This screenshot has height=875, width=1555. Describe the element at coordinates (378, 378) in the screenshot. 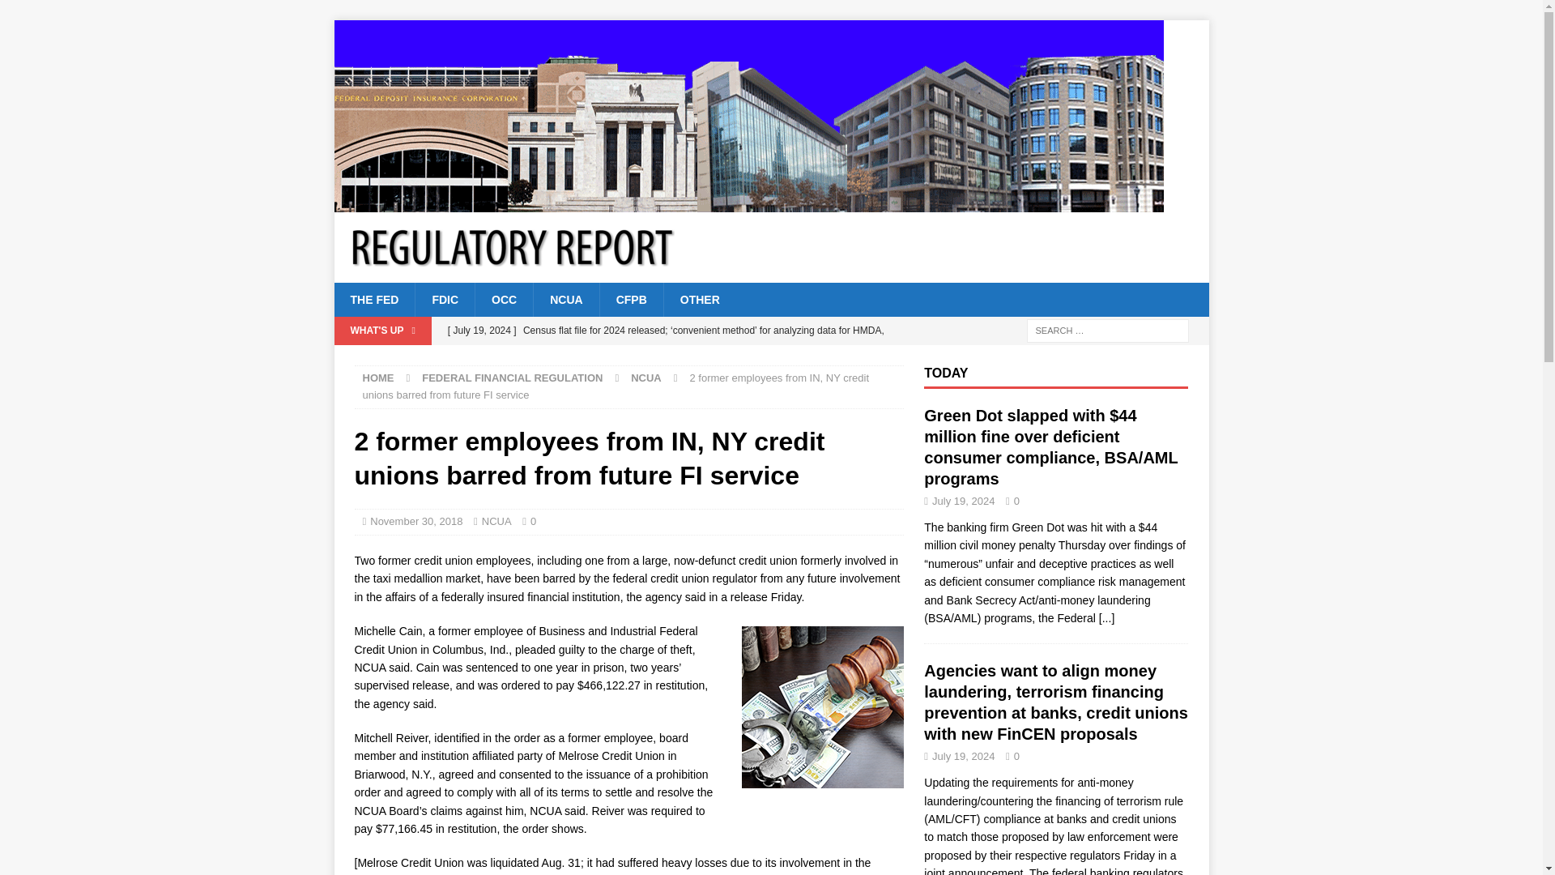

I see `HOME` at that location.